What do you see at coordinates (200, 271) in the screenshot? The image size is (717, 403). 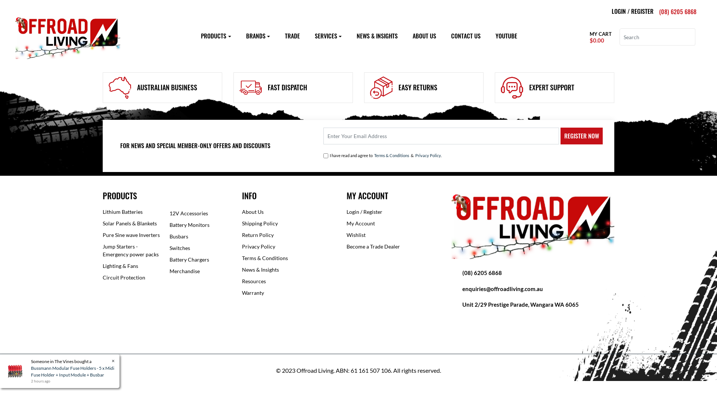 I see `Merchandise` at bounding box center [200, 271].